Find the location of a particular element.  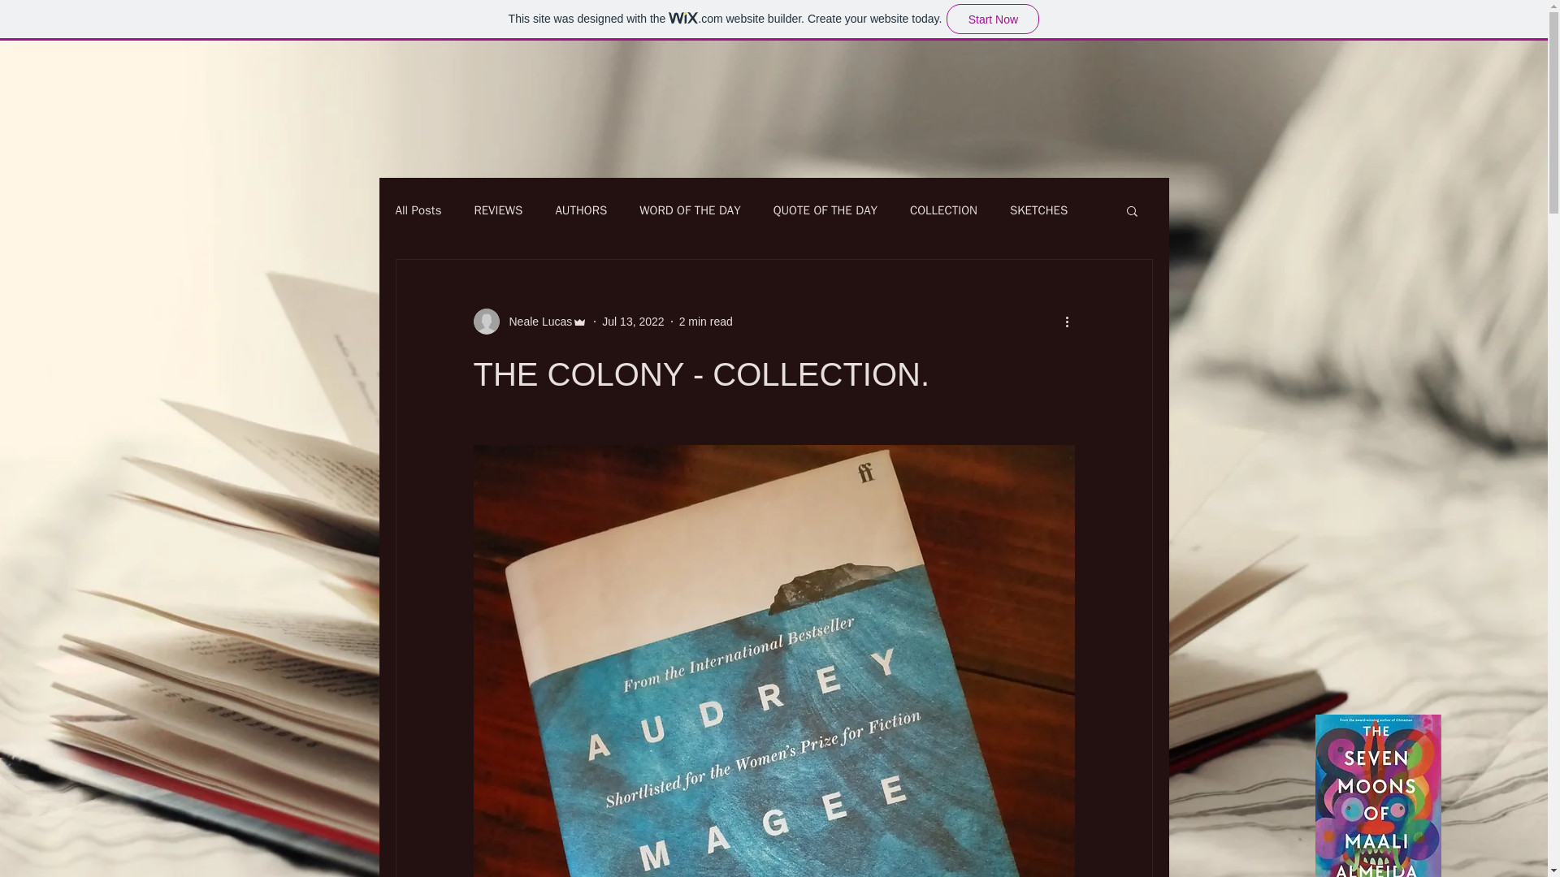

QUOTE OF THE DAY is located at coordinates (825, 210).